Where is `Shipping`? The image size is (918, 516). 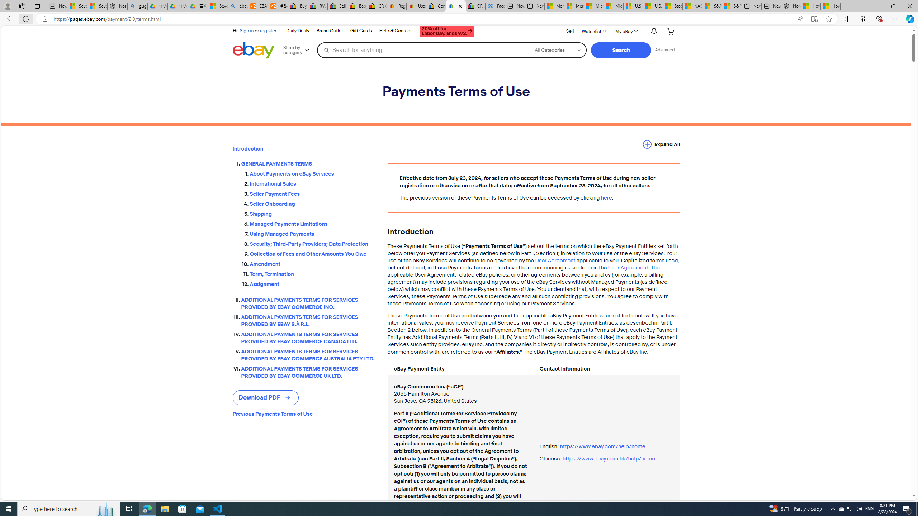
Shipping is located at coordinates (313, 214).